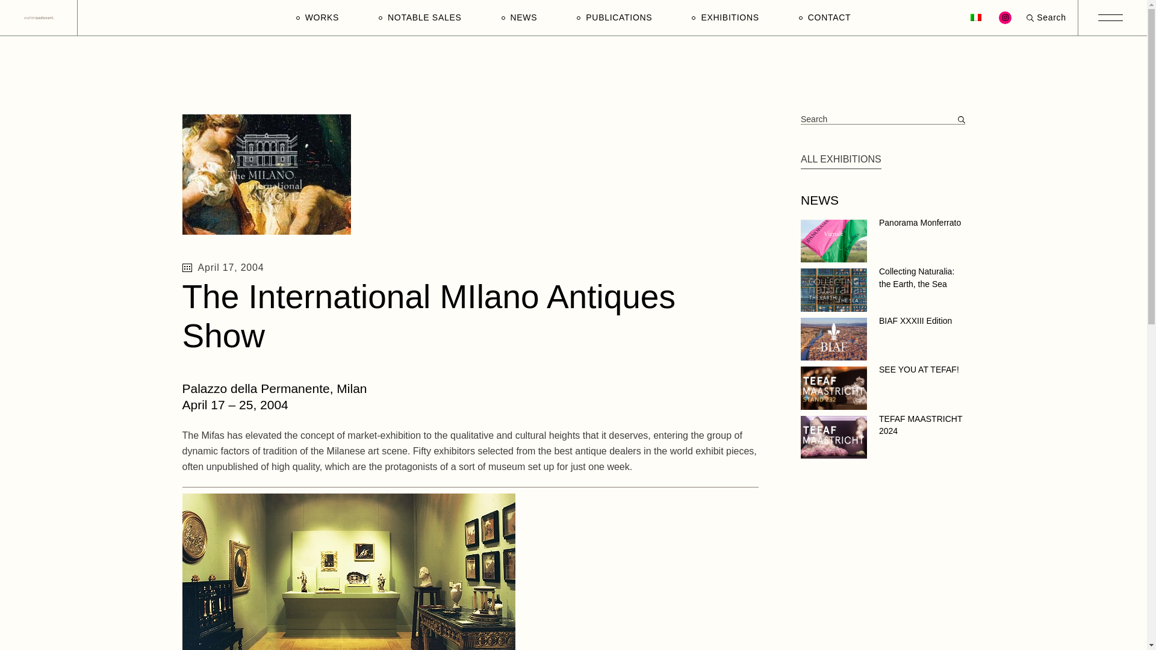 The image size is (1156, 650). What do you see at coordinates (1046, 18) in the screenshot?
I see `Search` at bounding box center [1046, 18].